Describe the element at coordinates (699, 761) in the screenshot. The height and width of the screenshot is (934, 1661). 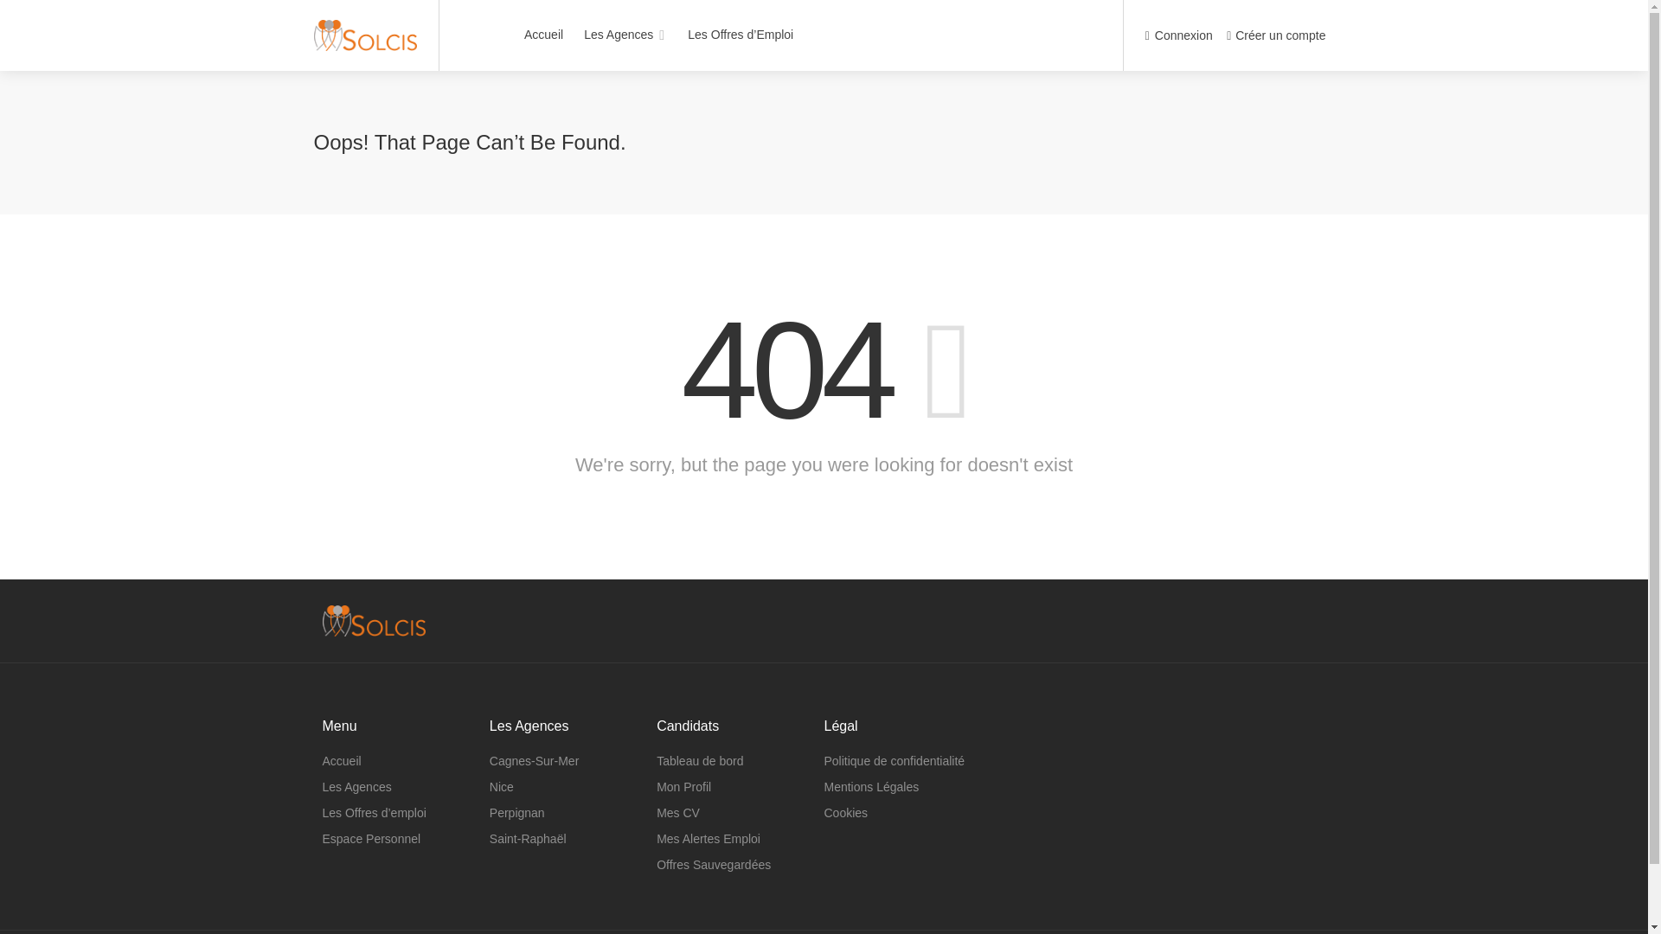
I see `Tableau de bord` at that location.